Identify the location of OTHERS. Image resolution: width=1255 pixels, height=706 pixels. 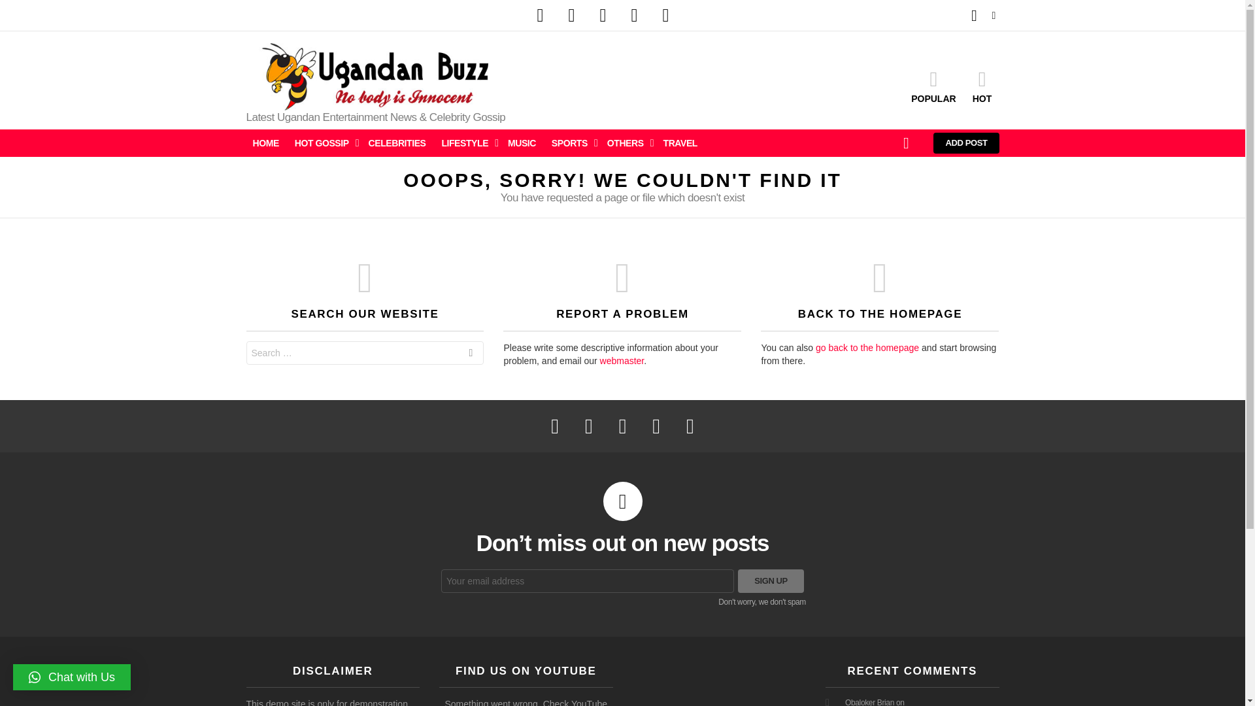
(627, 143).